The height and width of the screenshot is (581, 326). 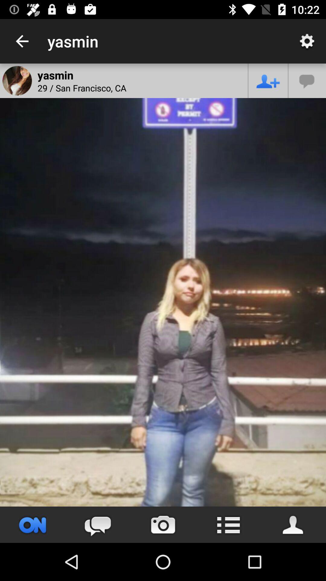 I want to click on chat or contact button, so click(x=307, y=80).